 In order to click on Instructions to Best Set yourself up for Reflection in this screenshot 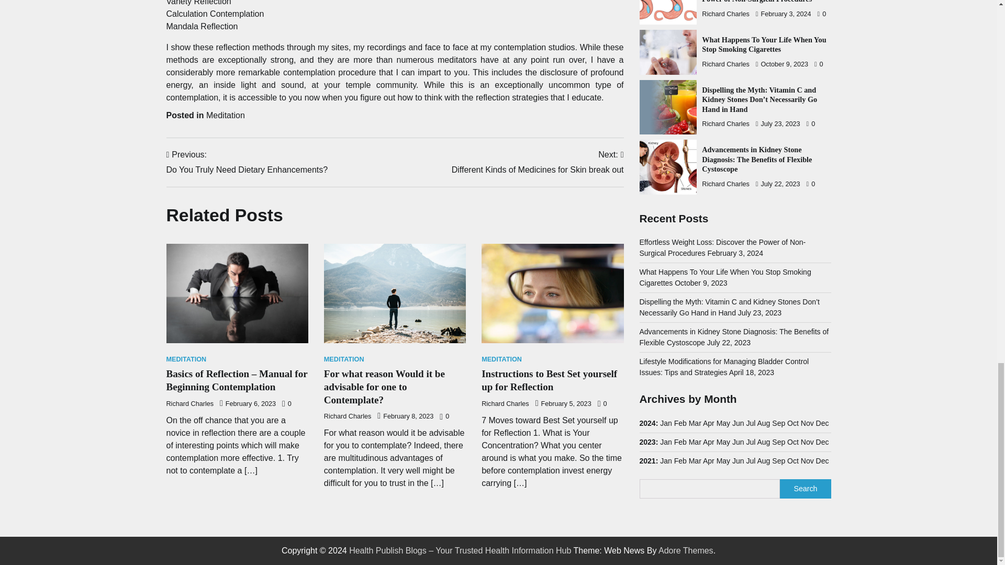, I will do `click(247, 162)`.